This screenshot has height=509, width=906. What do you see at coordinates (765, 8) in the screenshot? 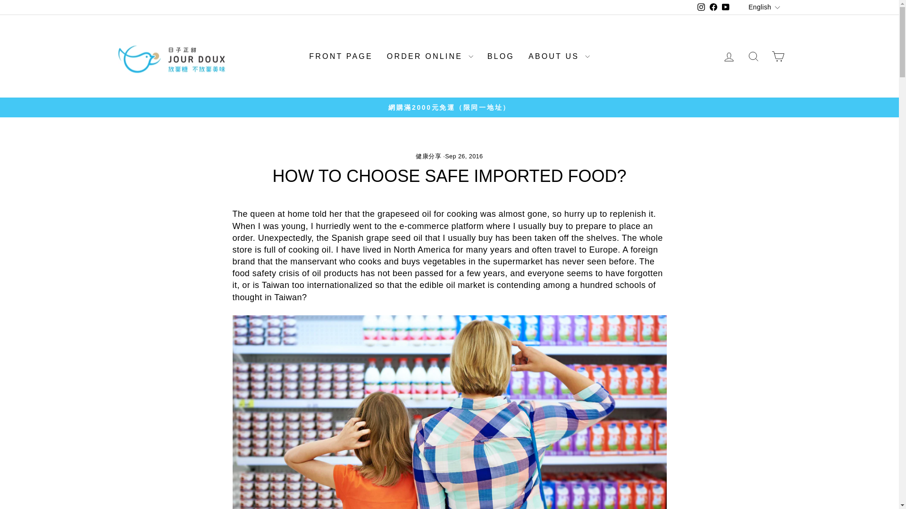
I see `English` at bounding box center [765, 8].